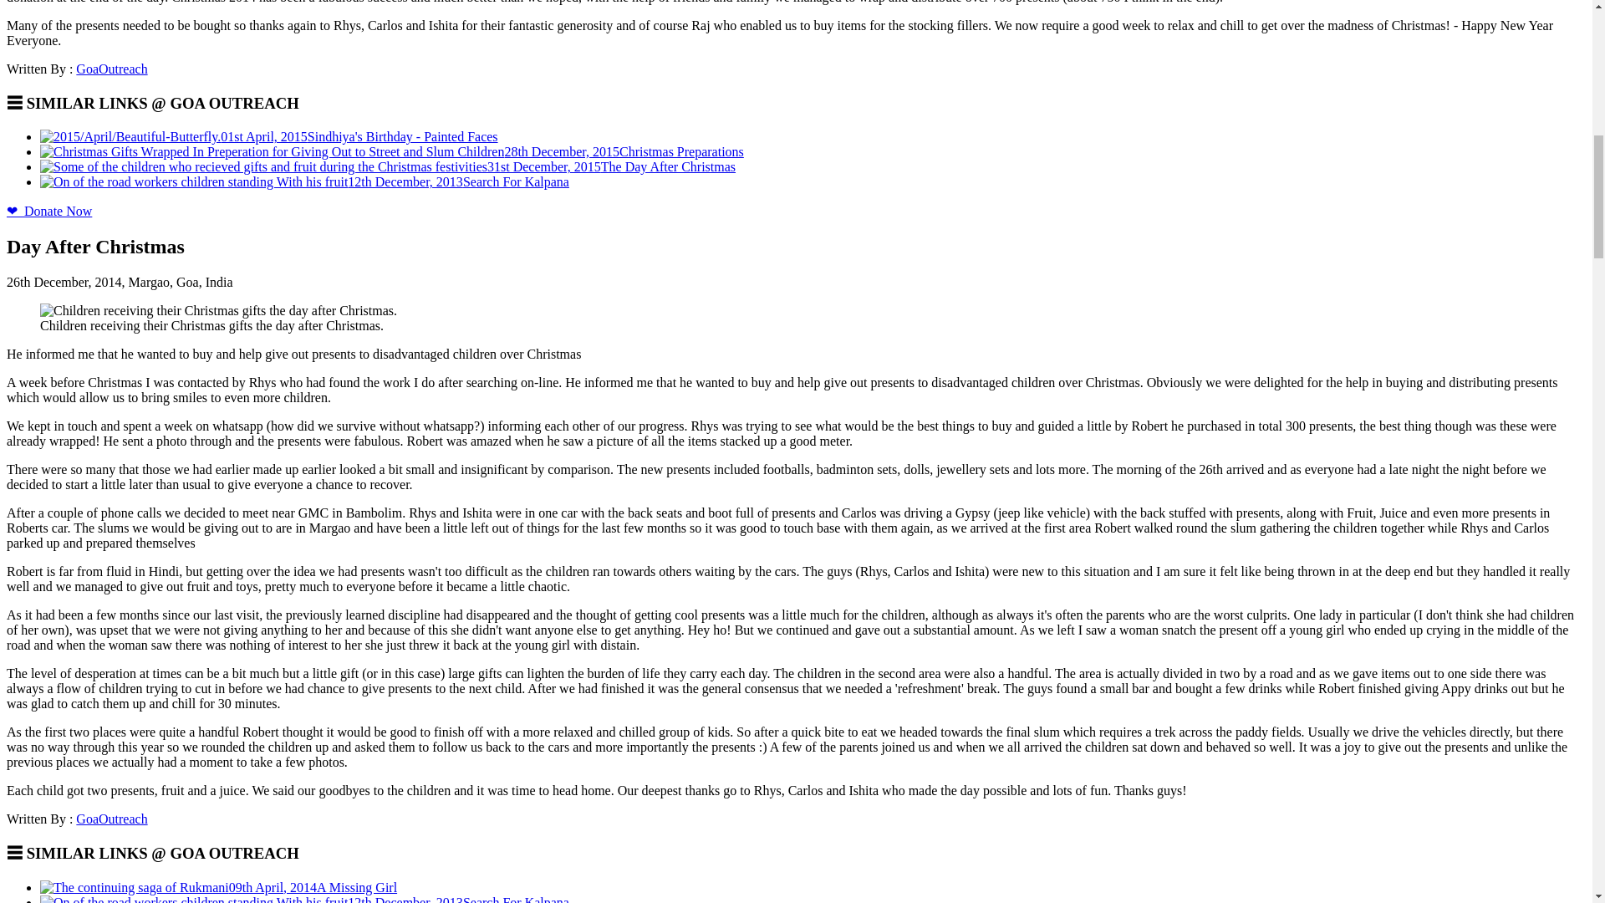 The width and height of the screenshot is (1605, 903). Describe the element at coordinates (388, 167) in the screenshot. I see `31st December, 2015The Day After Christmas` at that location.